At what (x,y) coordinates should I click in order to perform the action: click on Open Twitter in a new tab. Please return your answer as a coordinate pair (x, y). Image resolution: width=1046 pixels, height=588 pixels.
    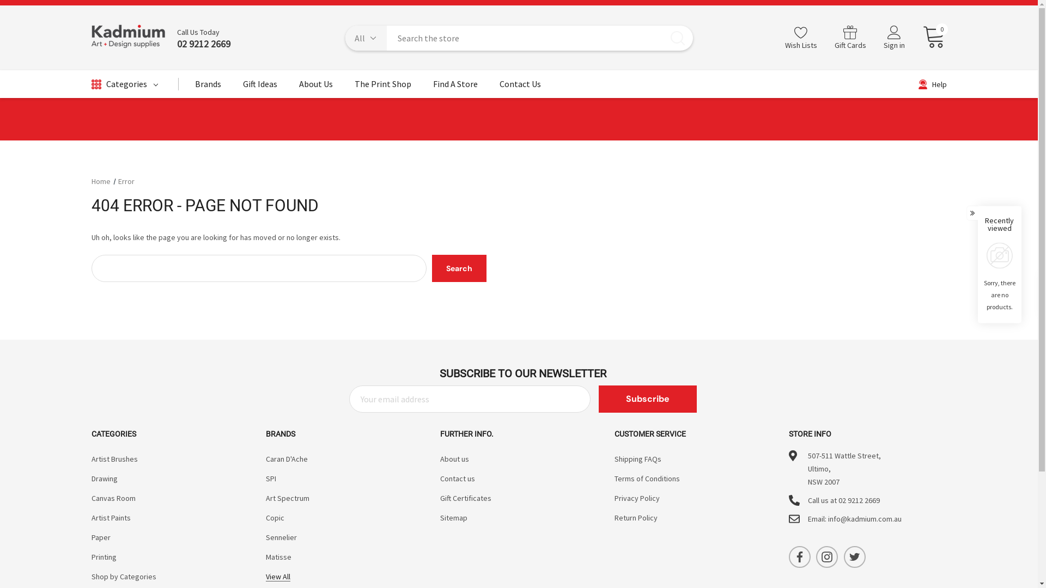
    Looking at the image, I should click on (855, 557).